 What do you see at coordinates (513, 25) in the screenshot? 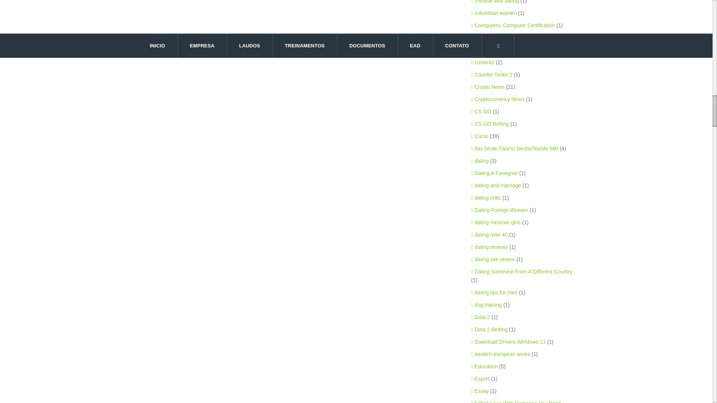
I see `Computers, Computer Certification` at bounding box center [513, 25].